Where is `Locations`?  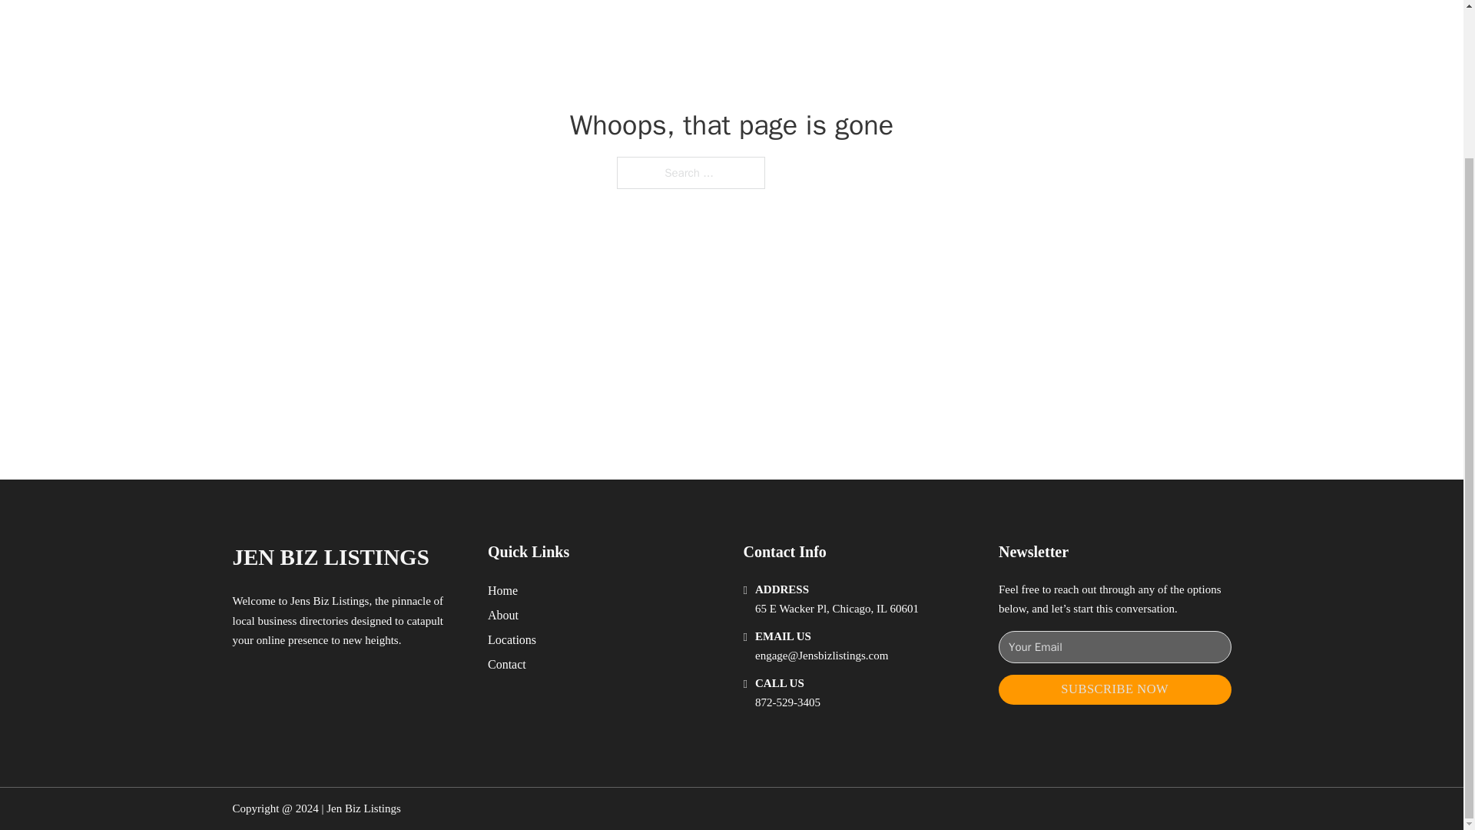
Locations is located at coordinates (512, 639).